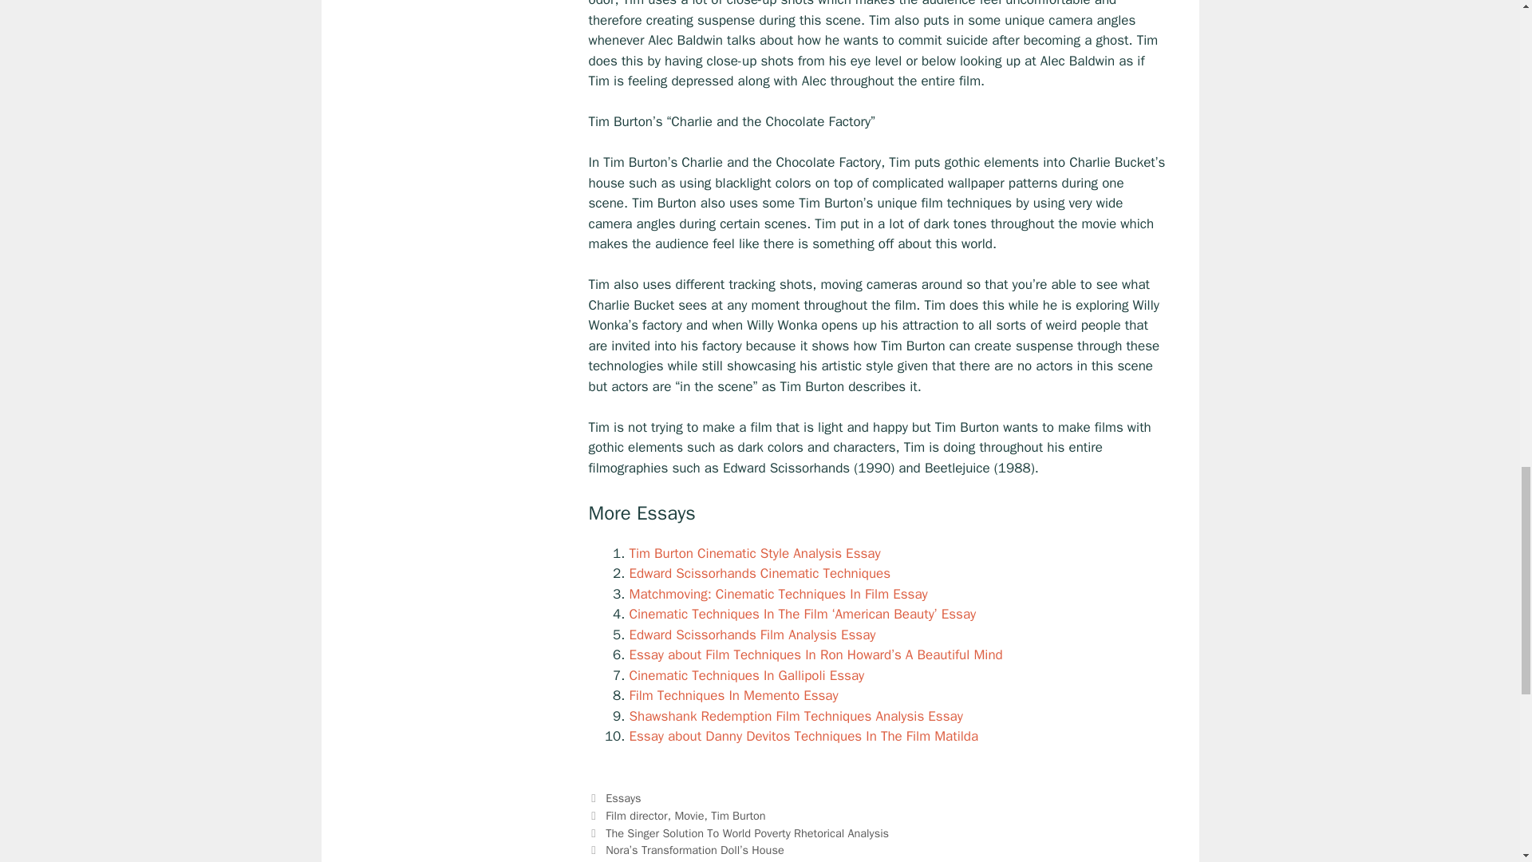 This screenshot has width=1532, height=862. I want to click on Shawshank Redemption Film Techniques Analysis Essay, so click(795, 716).